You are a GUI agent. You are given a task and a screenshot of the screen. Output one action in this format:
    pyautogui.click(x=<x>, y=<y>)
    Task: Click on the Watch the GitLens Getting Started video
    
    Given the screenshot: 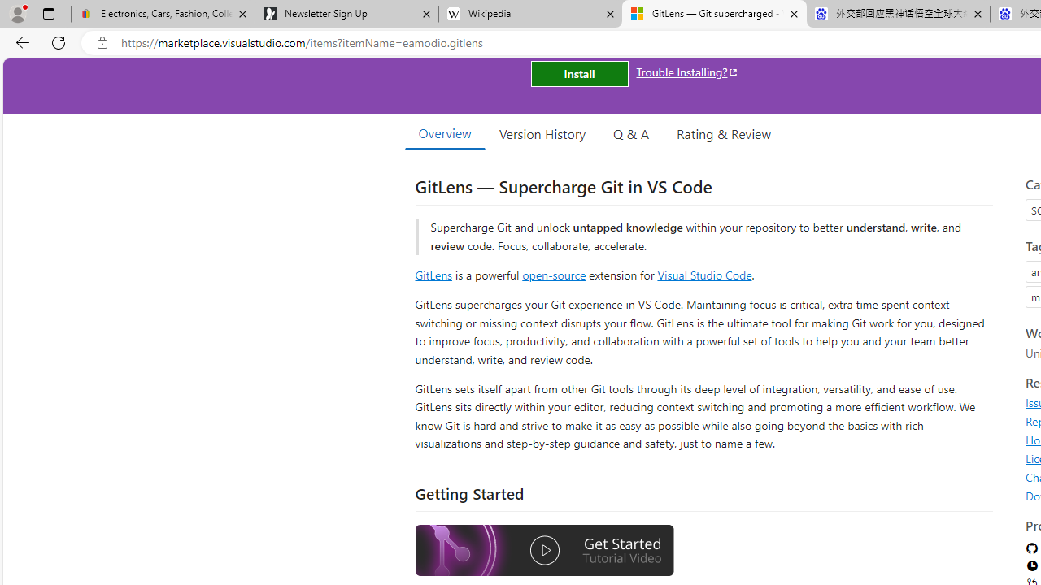 What is the action you would take?
    pyautogui.click(x=544, y=551)
    